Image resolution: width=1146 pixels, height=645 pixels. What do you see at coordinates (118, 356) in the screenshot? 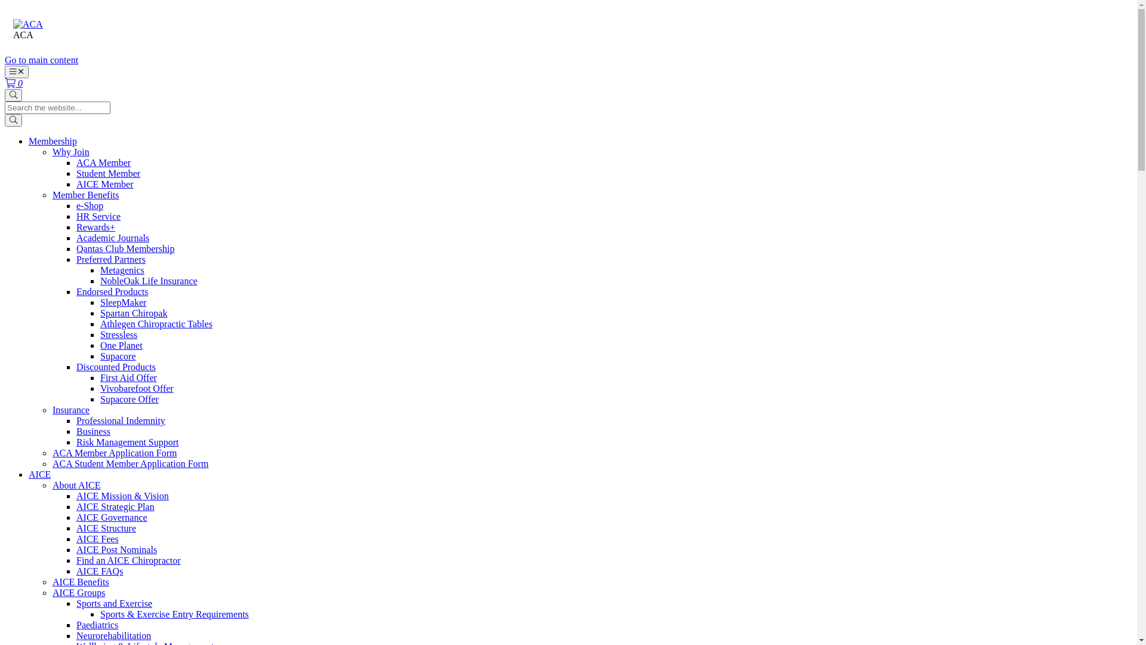
I see `Supacore` at bounding box center [118, 356].